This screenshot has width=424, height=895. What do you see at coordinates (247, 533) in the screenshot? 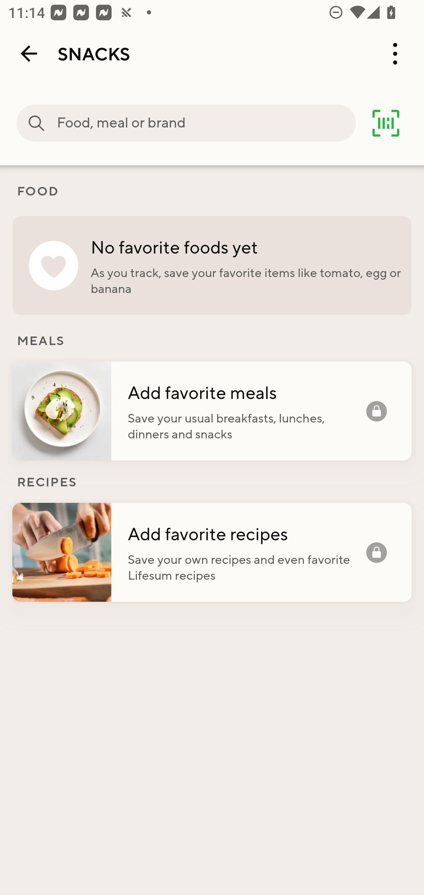
I see `Add favorite recipes` at bounding box center [247, 533].